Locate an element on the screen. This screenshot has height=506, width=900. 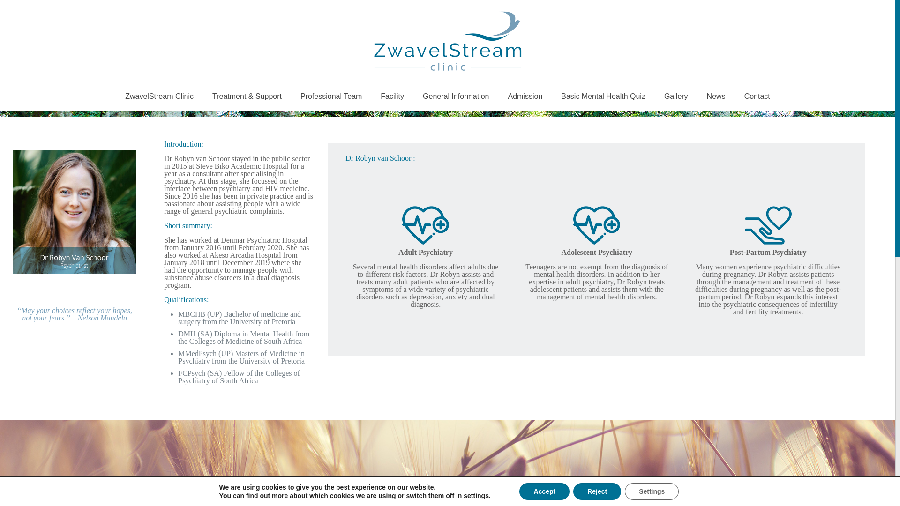
Professional Team is located at coordinates (331, 97).